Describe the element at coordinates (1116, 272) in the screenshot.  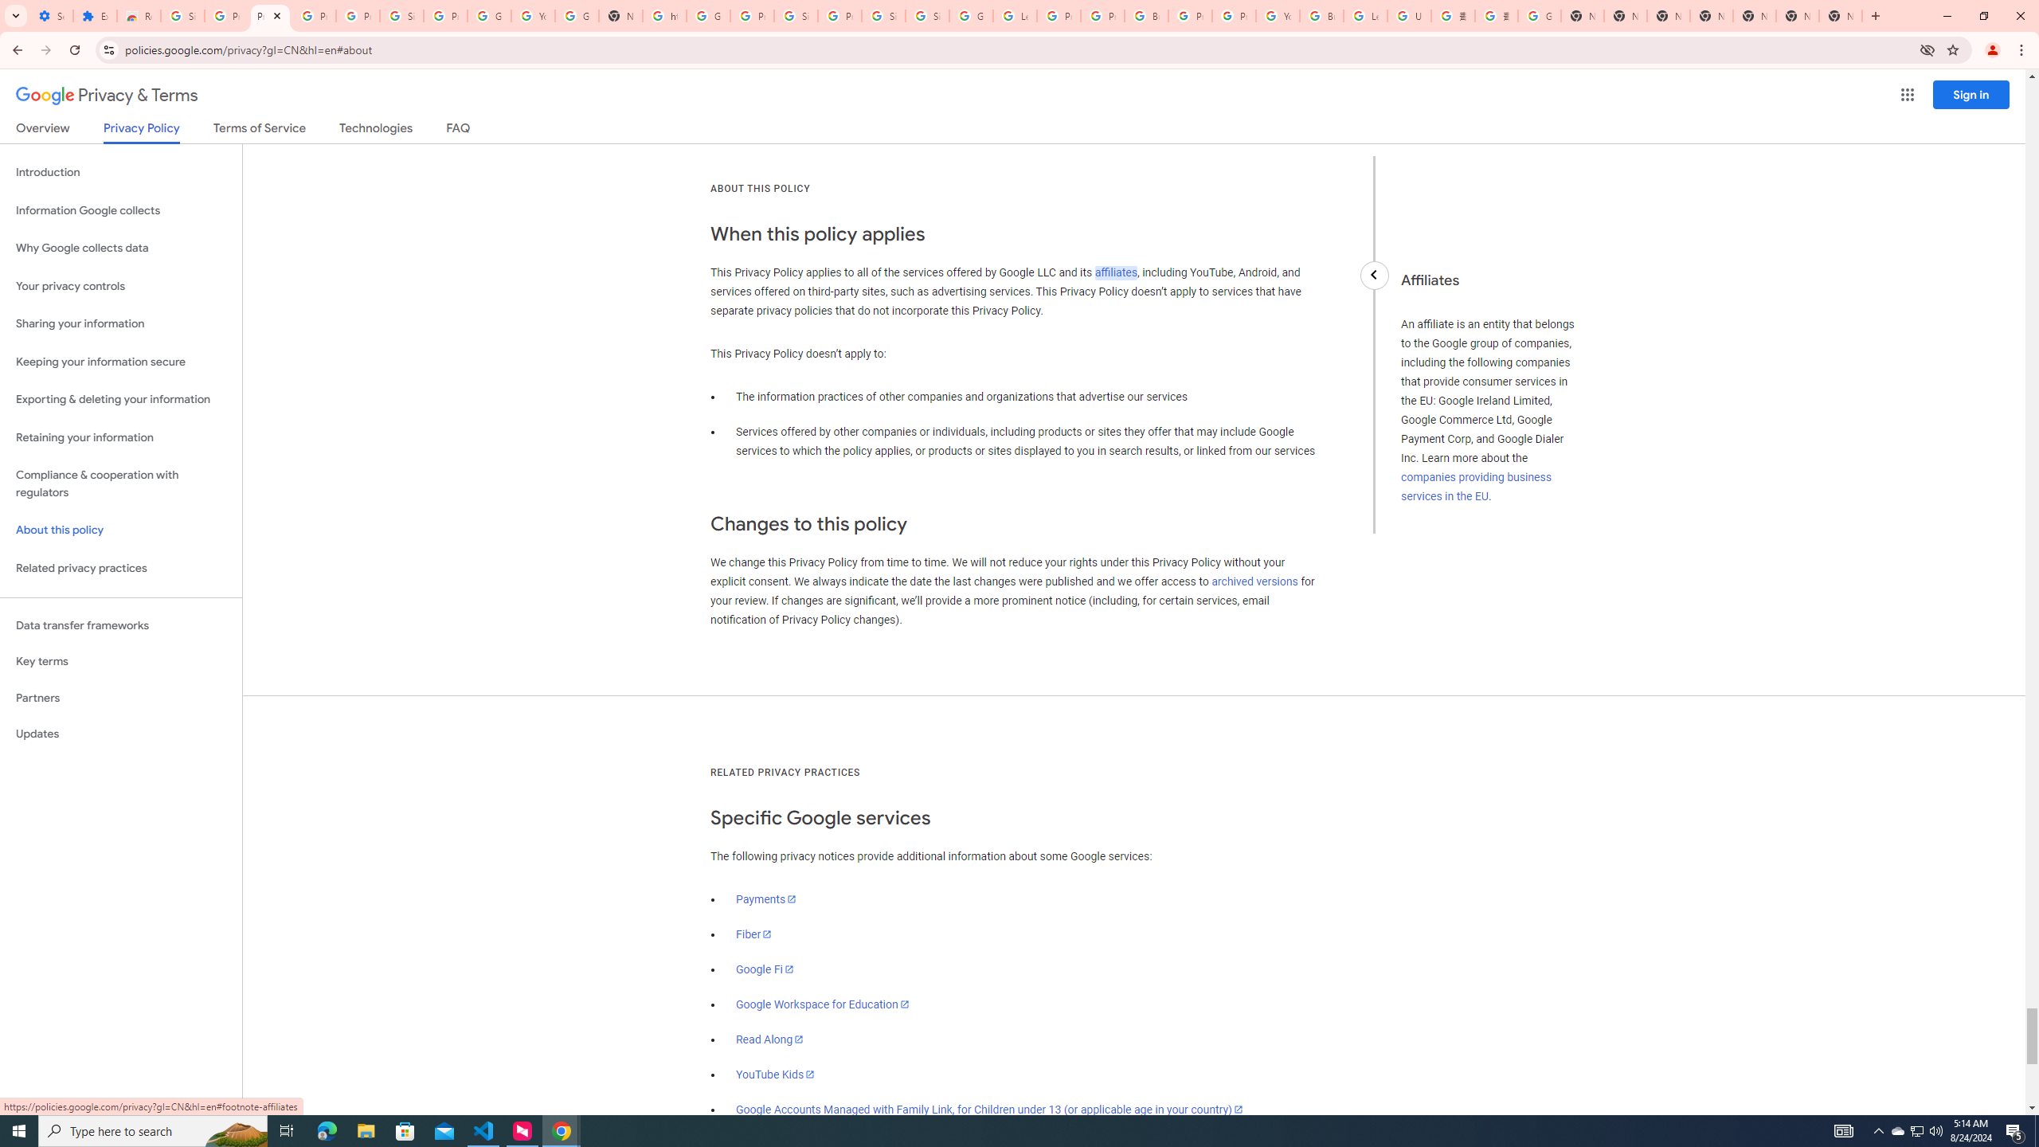
I see `affiliates` at that location.